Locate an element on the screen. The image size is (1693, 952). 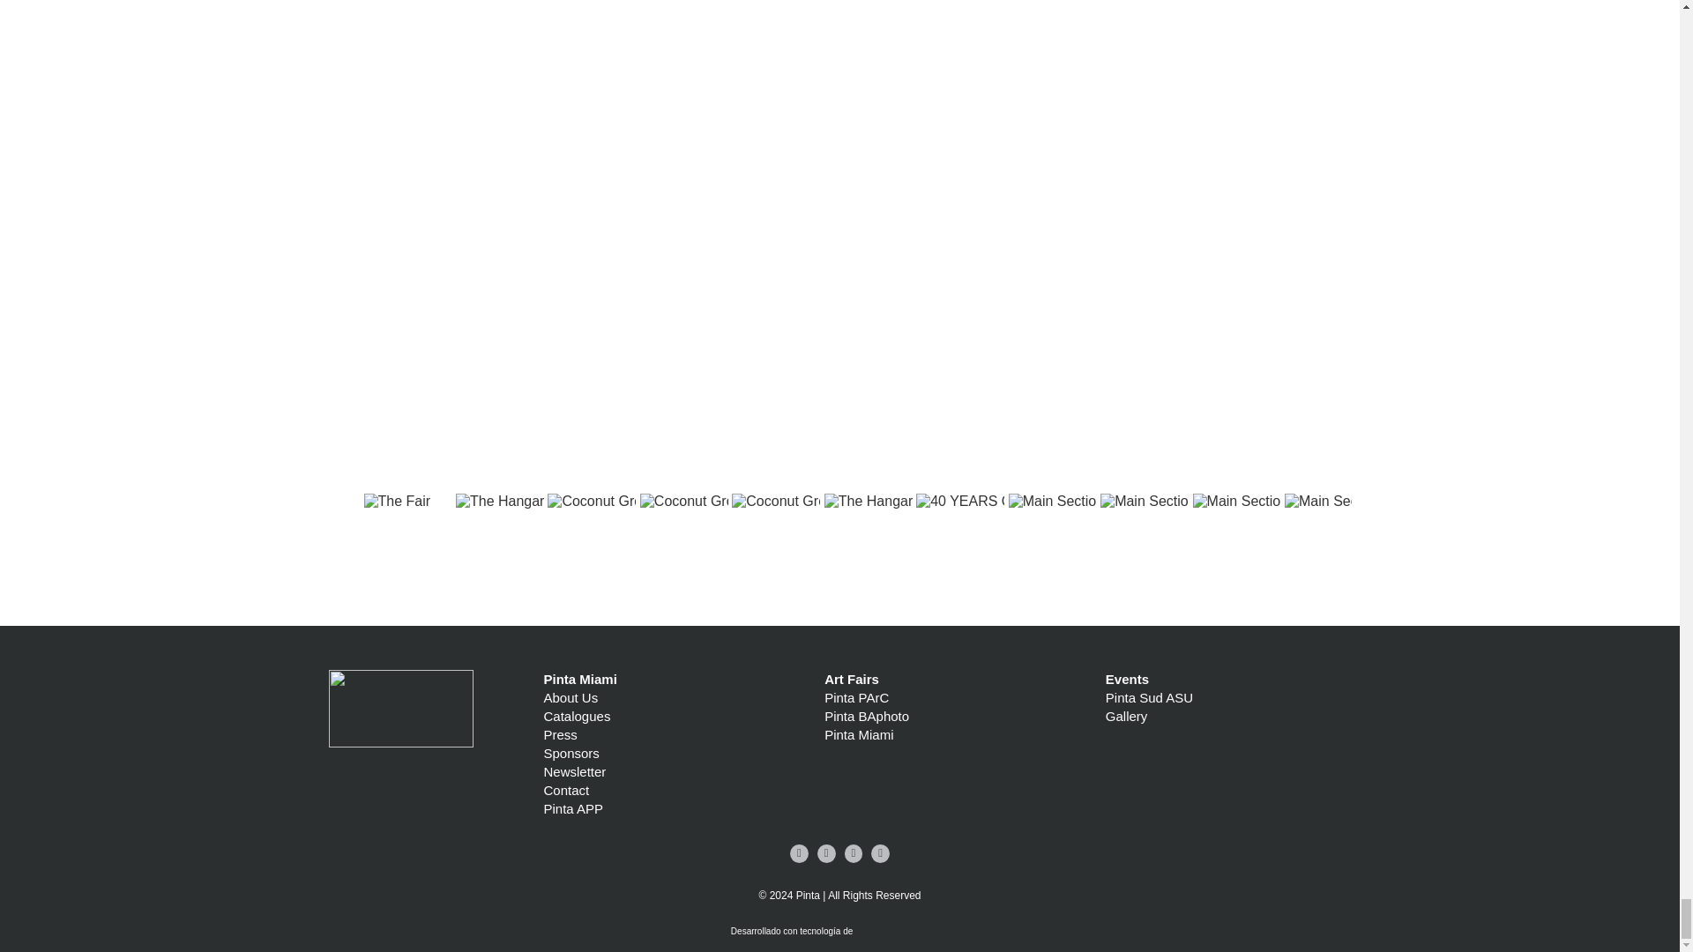
Coconut Grove is located at coordinates (591, 538).